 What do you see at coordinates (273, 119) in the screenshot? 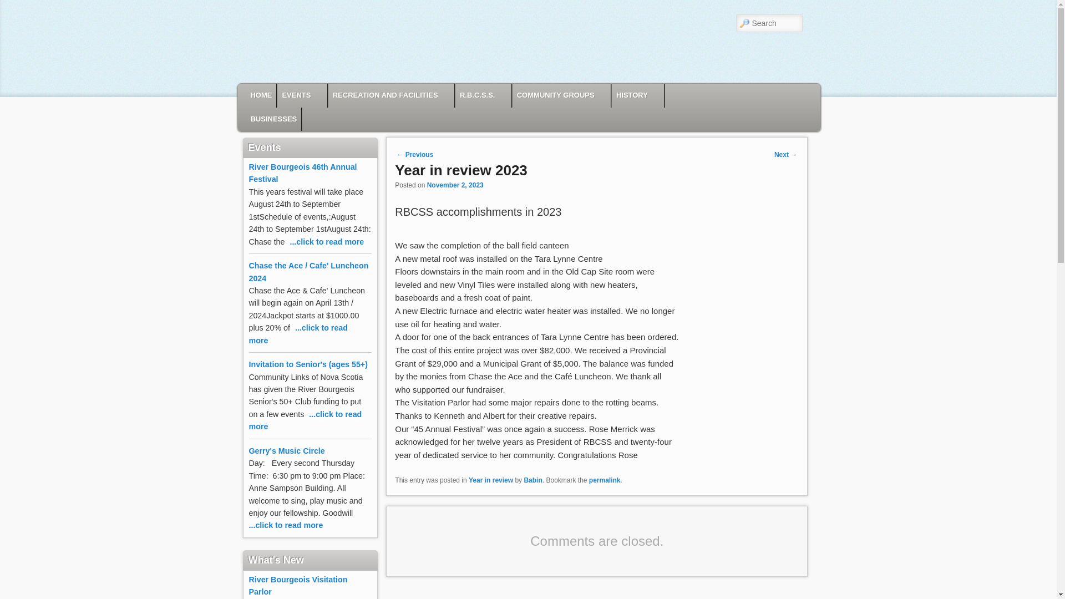
I see `BUSINESSES` at bounding box center [273, 119].